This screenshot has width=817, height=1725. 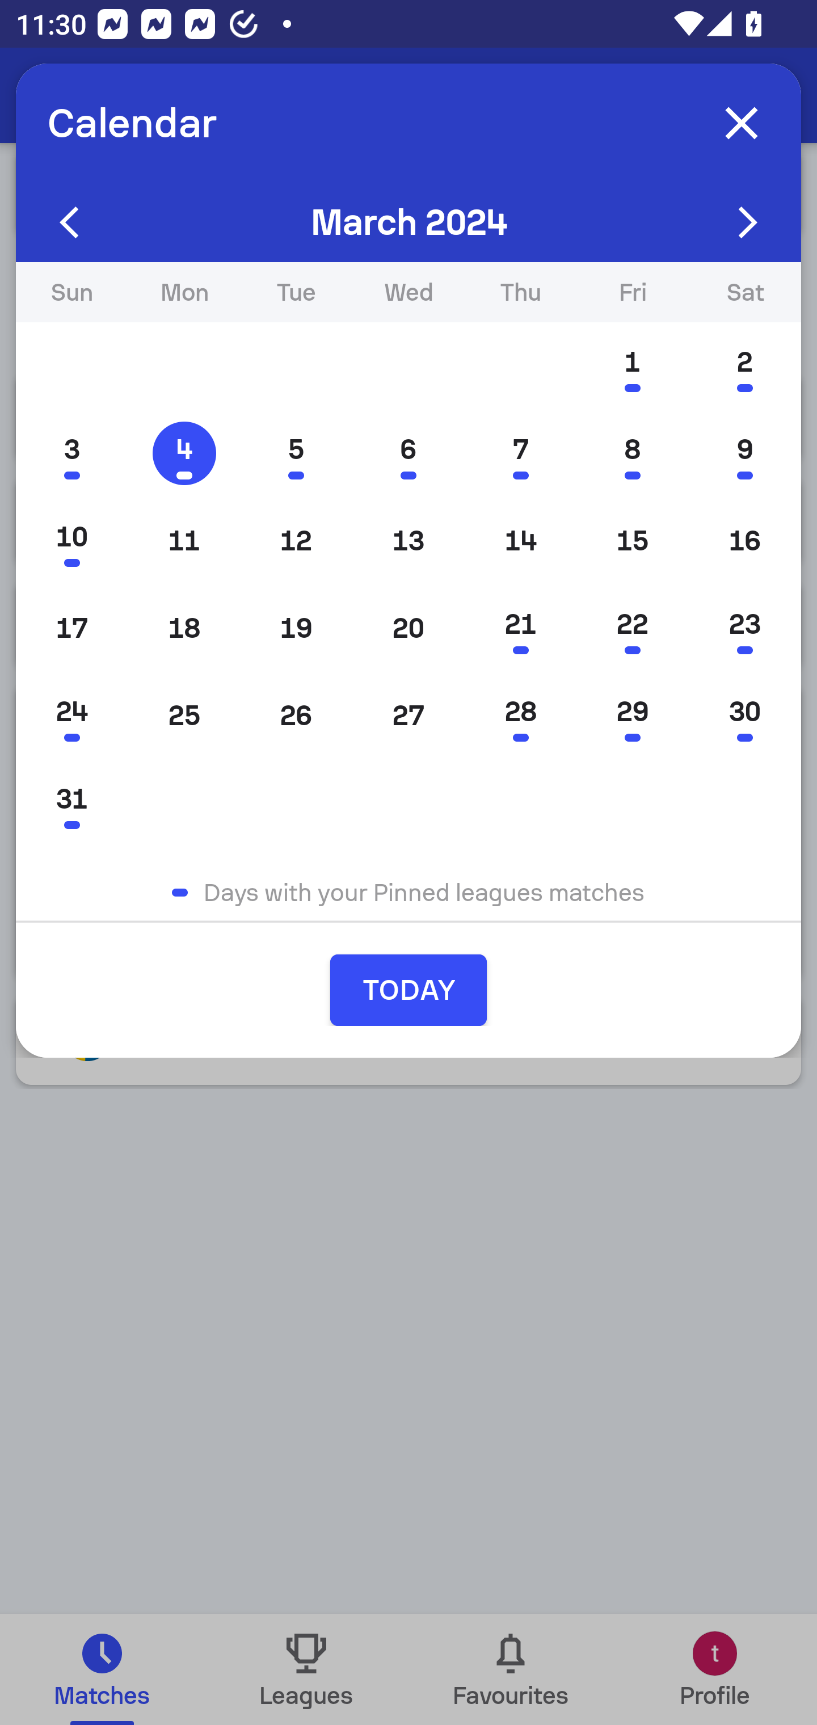 I want to click on 4, so click(x=184, y=453).